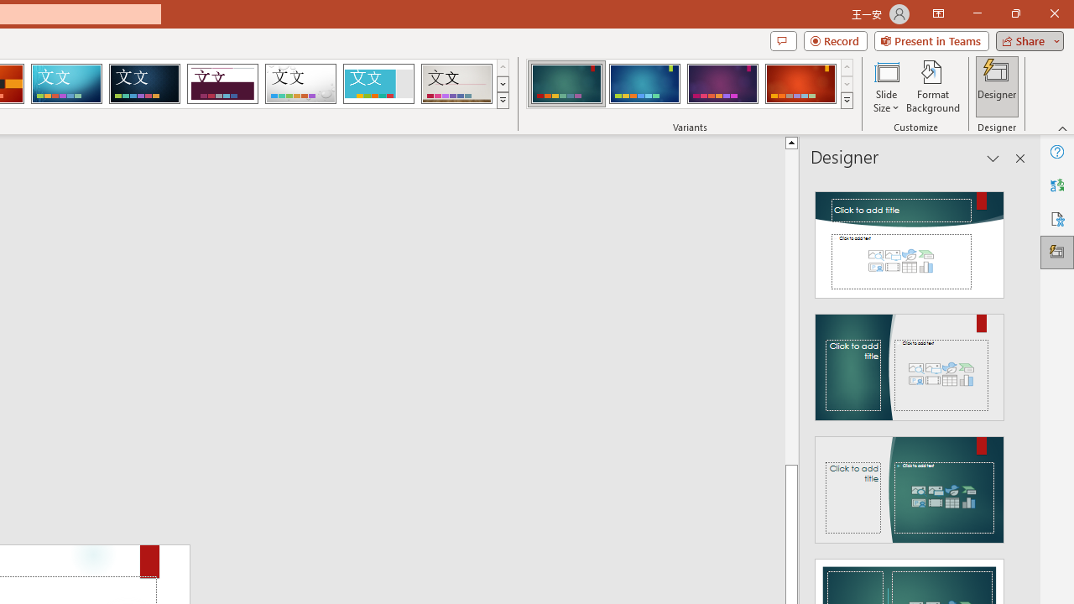 The height and width of the screenshot is (604, 1074). I want to click on Ion Variant 1, so click(566, 84).